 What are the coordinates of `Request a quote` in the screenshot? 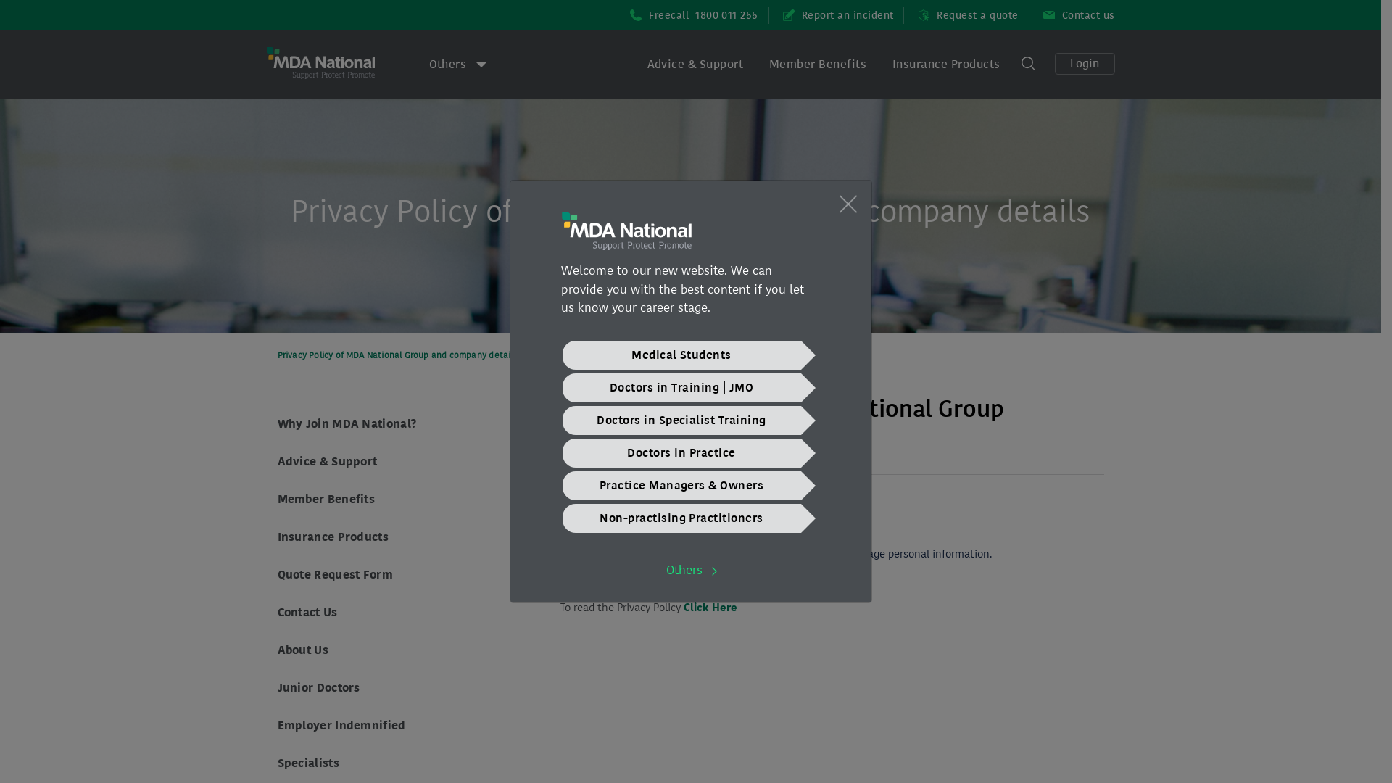 It's located at (961, 15).